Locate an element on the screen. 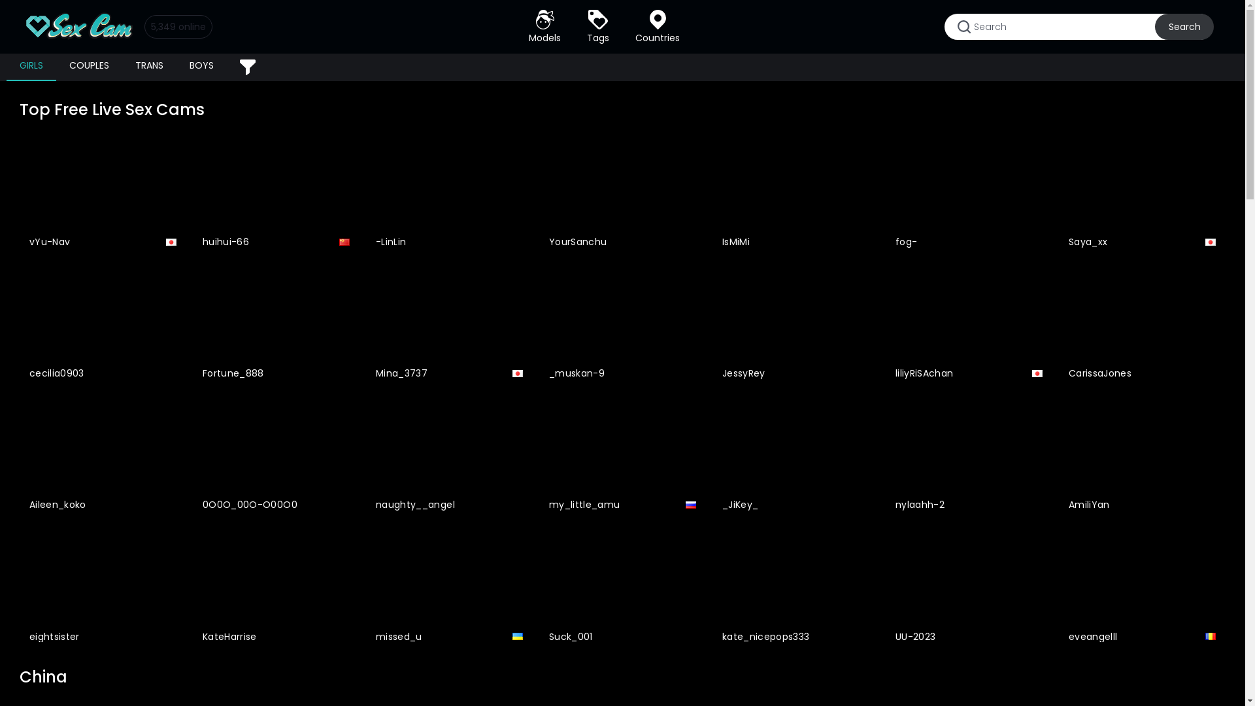  -LinLin is located at coordinates (450, 191).